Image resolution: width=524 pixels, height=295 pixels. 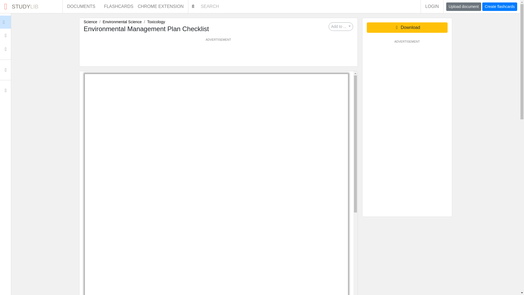 What do you see at coordinates (432, 7) in the screenshot?
I see `CHROME EXTENSION` at bounding box center [432, 7].